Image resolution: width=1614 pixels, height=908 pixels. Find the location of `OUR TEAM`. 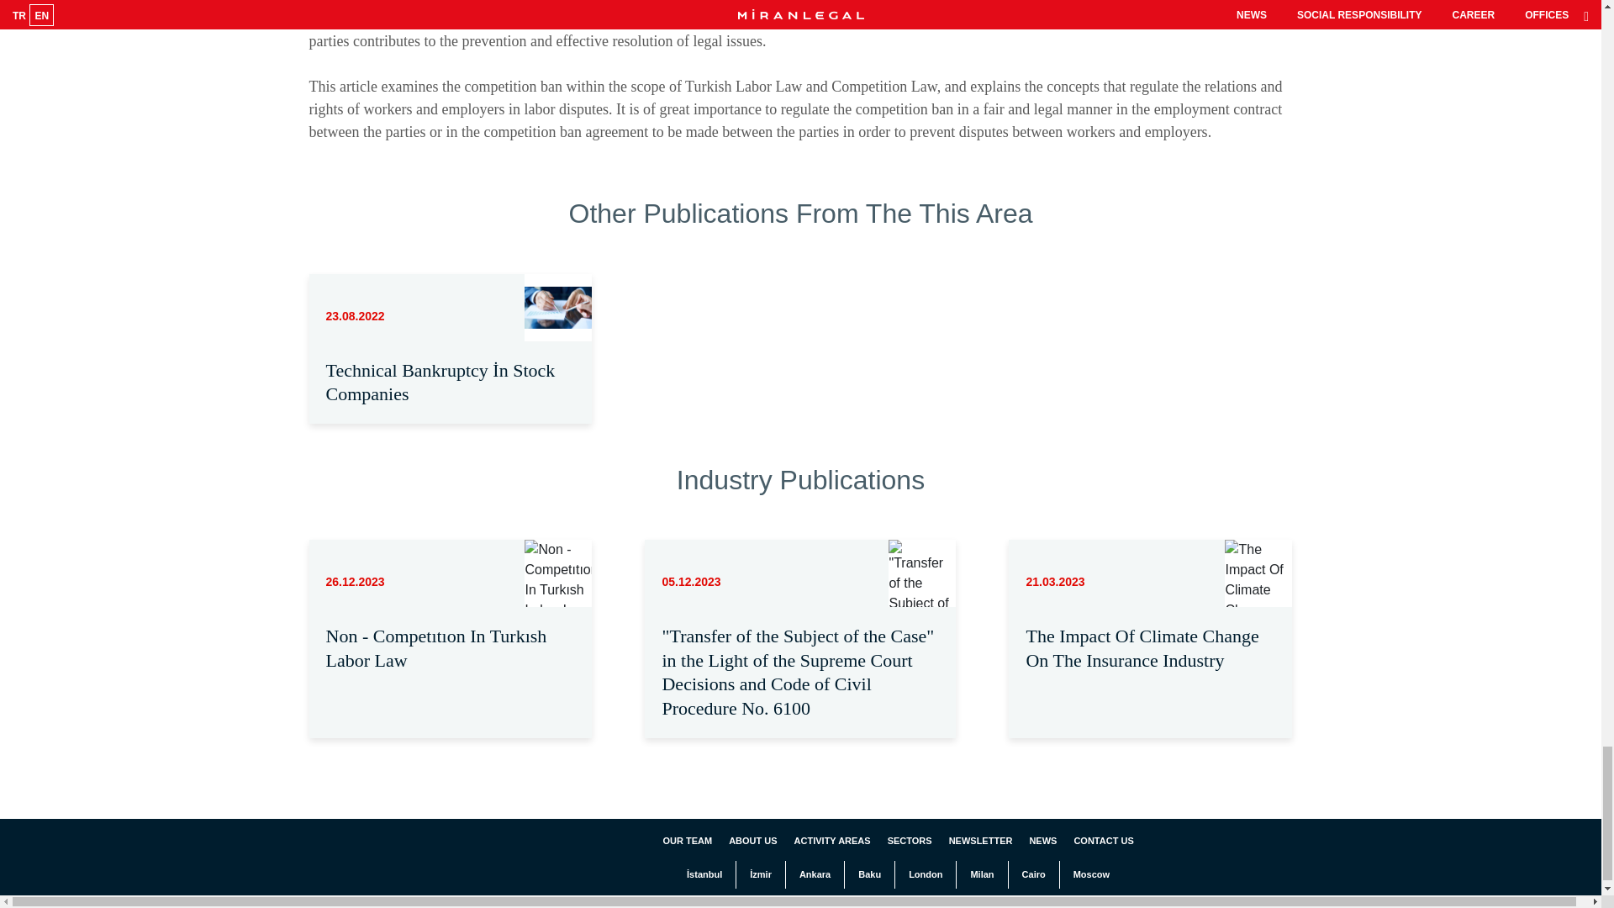

OUR TEAM is located at coordinates (686, 841).